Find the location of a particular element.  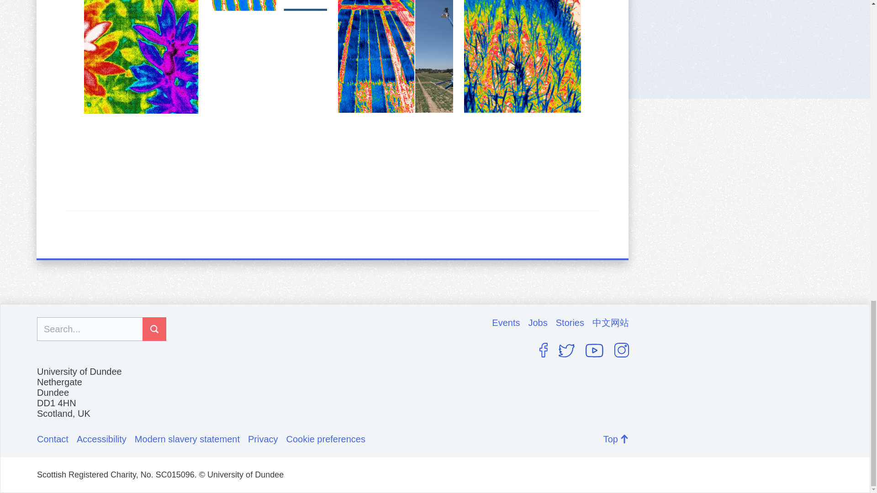

Twitter is located at coordinates (566, 351).